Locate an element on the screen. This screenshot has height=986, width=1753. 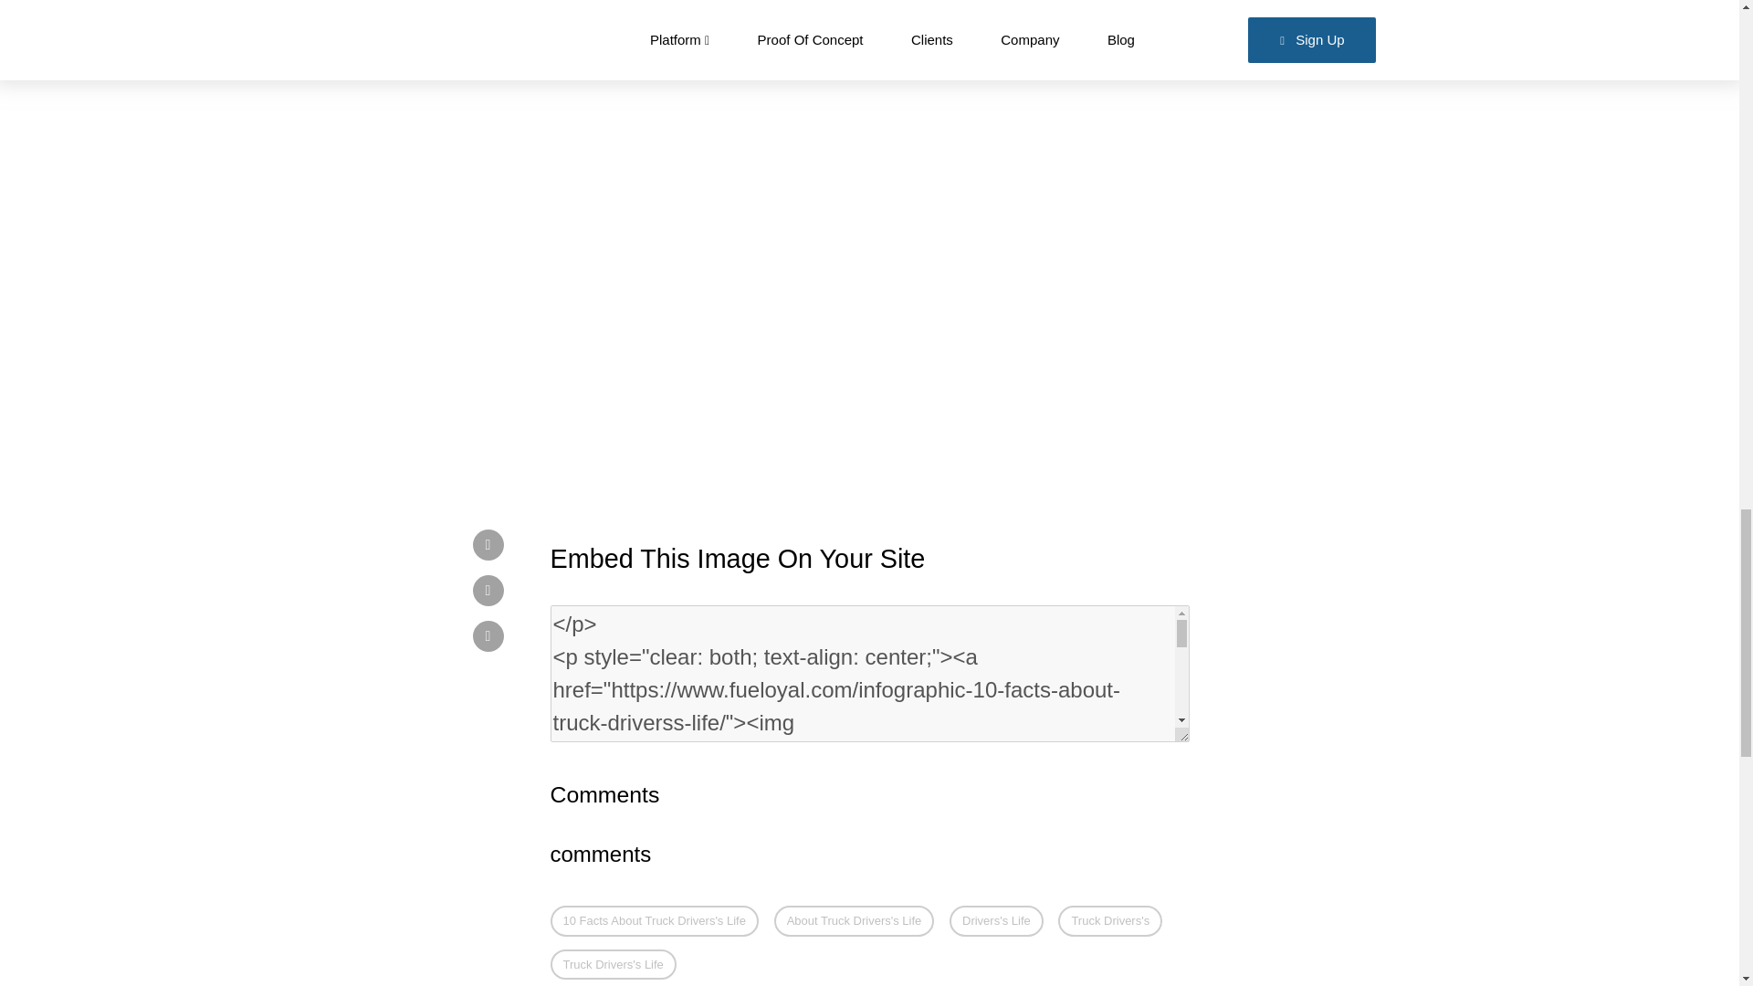
Truck Drivers's is located at coordinates (1110, 921).